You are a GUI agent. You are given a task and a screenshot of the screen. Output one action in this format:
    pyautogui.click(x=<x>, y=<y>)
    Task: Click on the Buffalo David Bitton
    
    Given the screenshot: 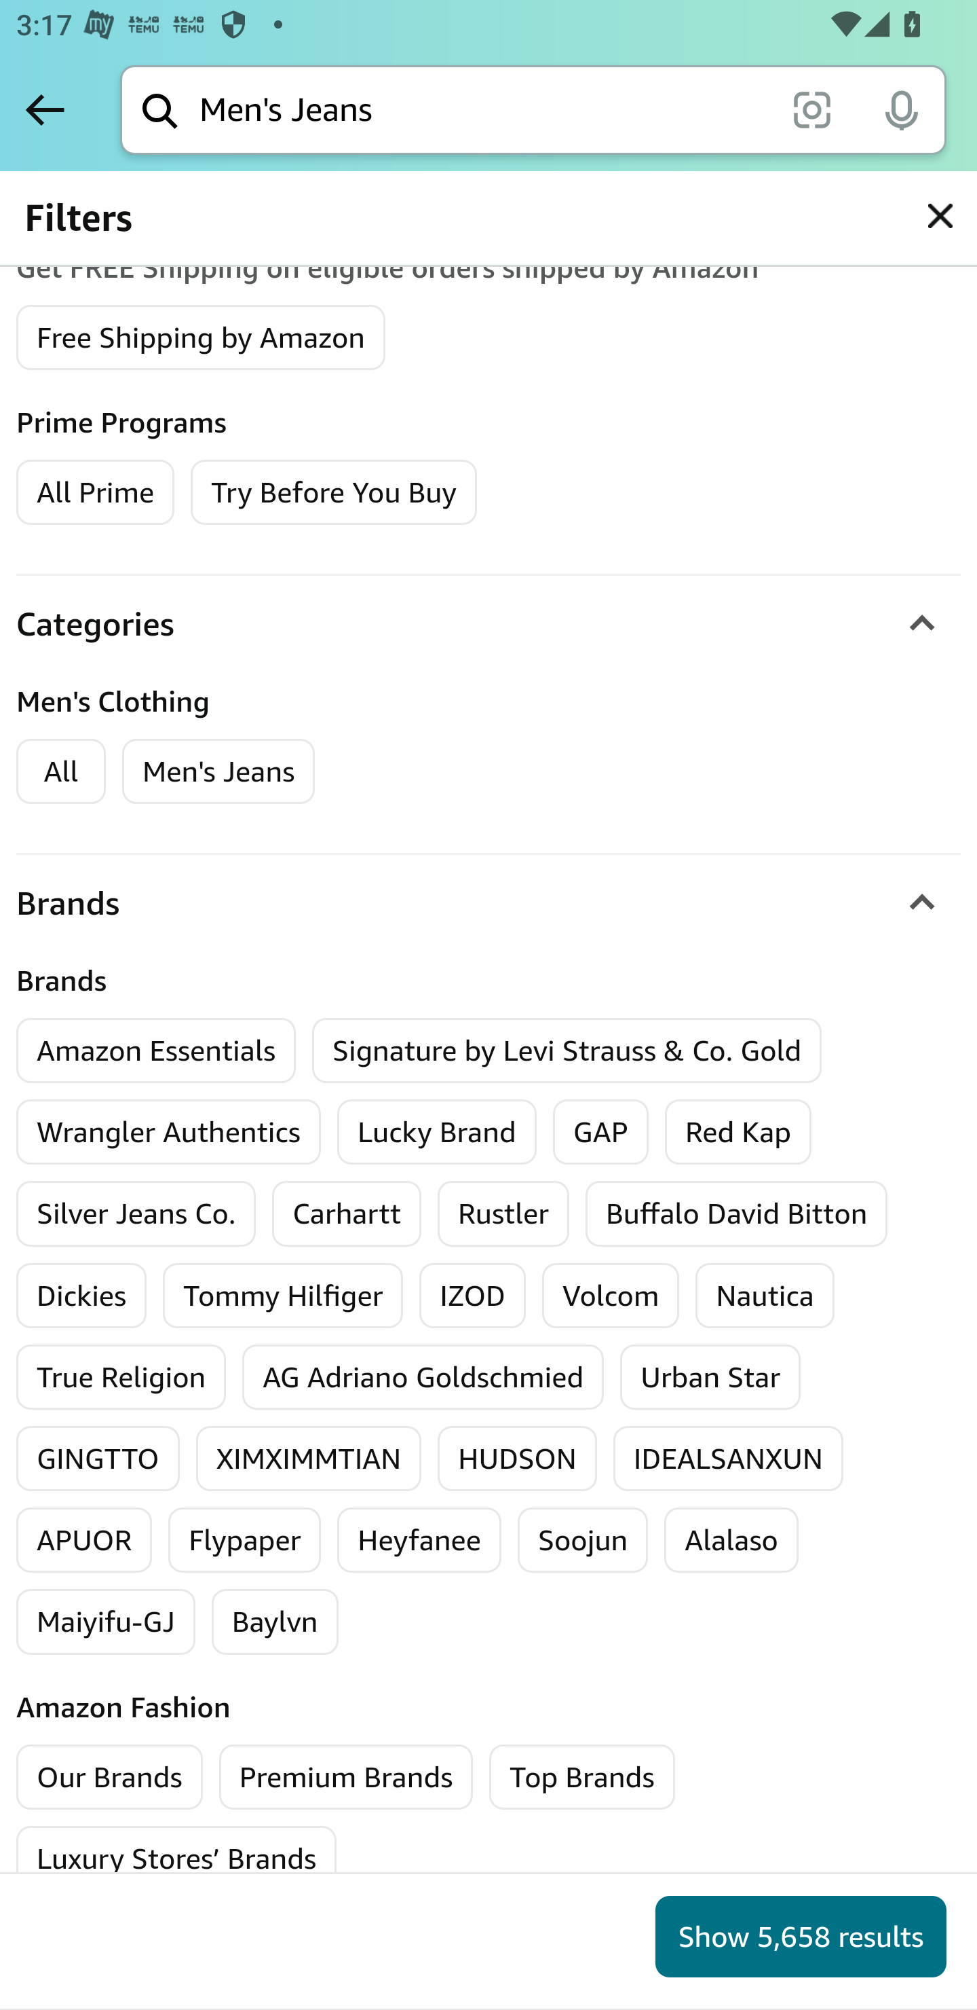 What is the action you would take?
    pyautogui.click(x=737, y=1213)
    